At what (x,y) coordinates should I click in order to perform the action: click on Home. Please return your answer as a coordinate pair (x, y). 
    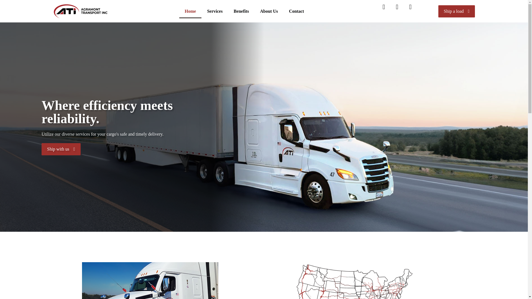
    Looking at the image, I should click on (190, 11).